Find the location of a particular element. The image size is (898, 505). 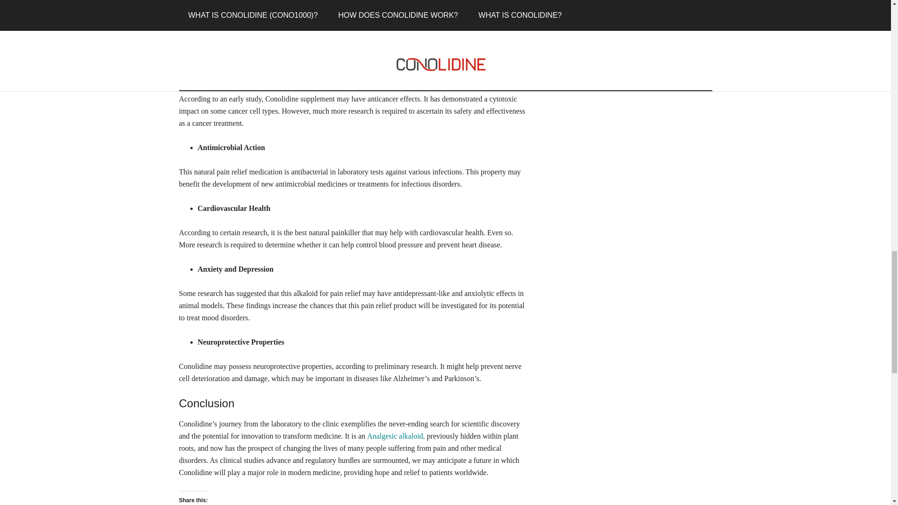

Conolidine pain reliever is located at coordinates (249, 50).